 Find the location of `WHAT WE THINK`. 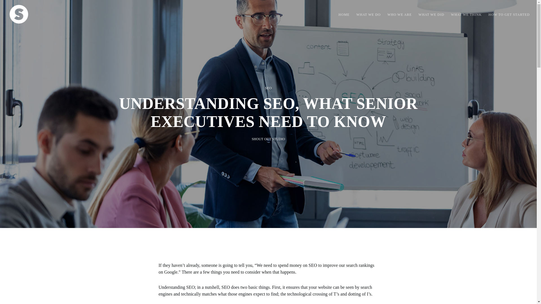

WHAT WE THINK is located at coordinates (463, 14).